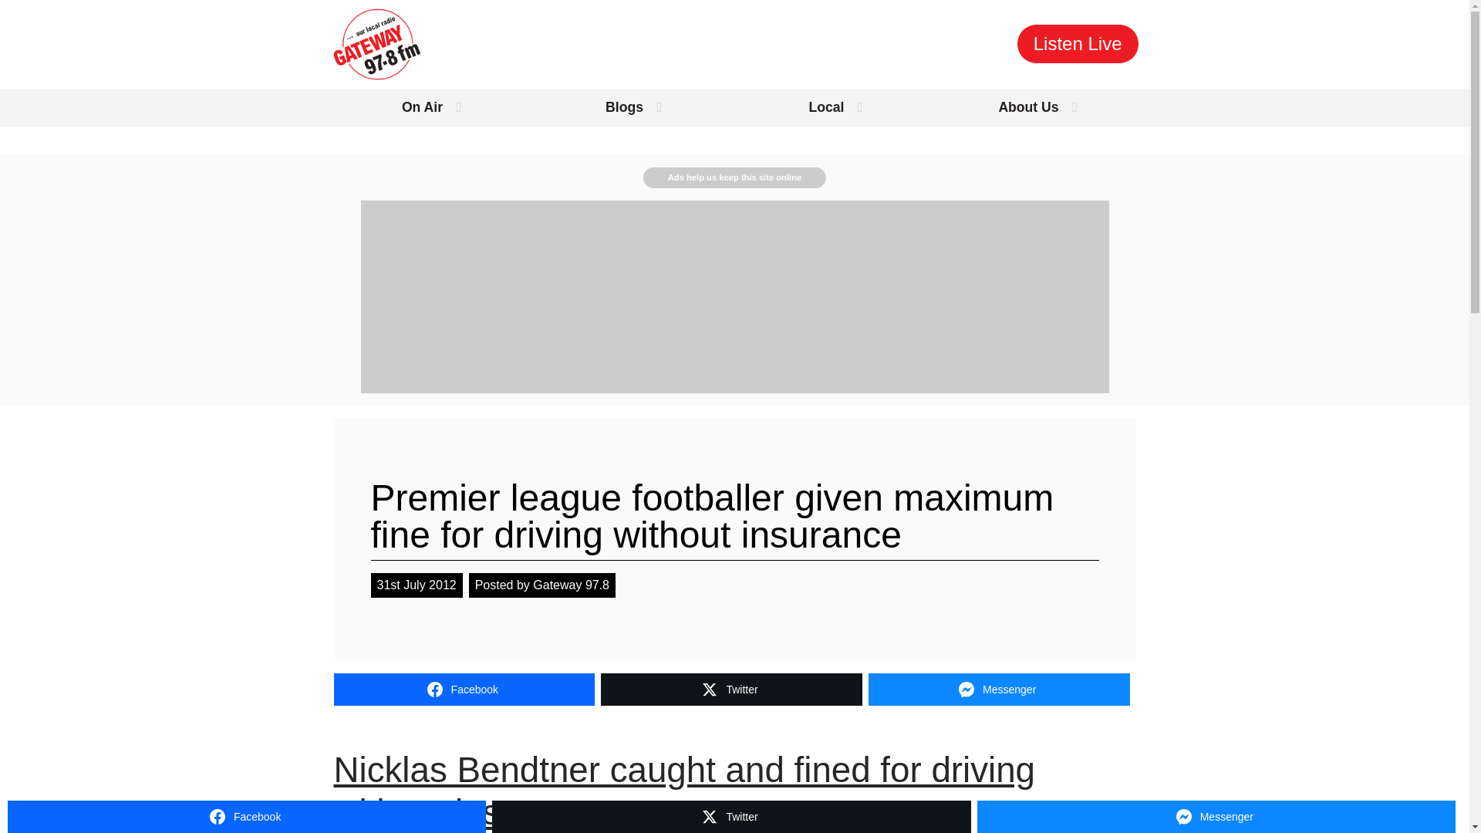 The width and height of the screenshot is (1481, 833). I want to click on Local, so click(835, 108).